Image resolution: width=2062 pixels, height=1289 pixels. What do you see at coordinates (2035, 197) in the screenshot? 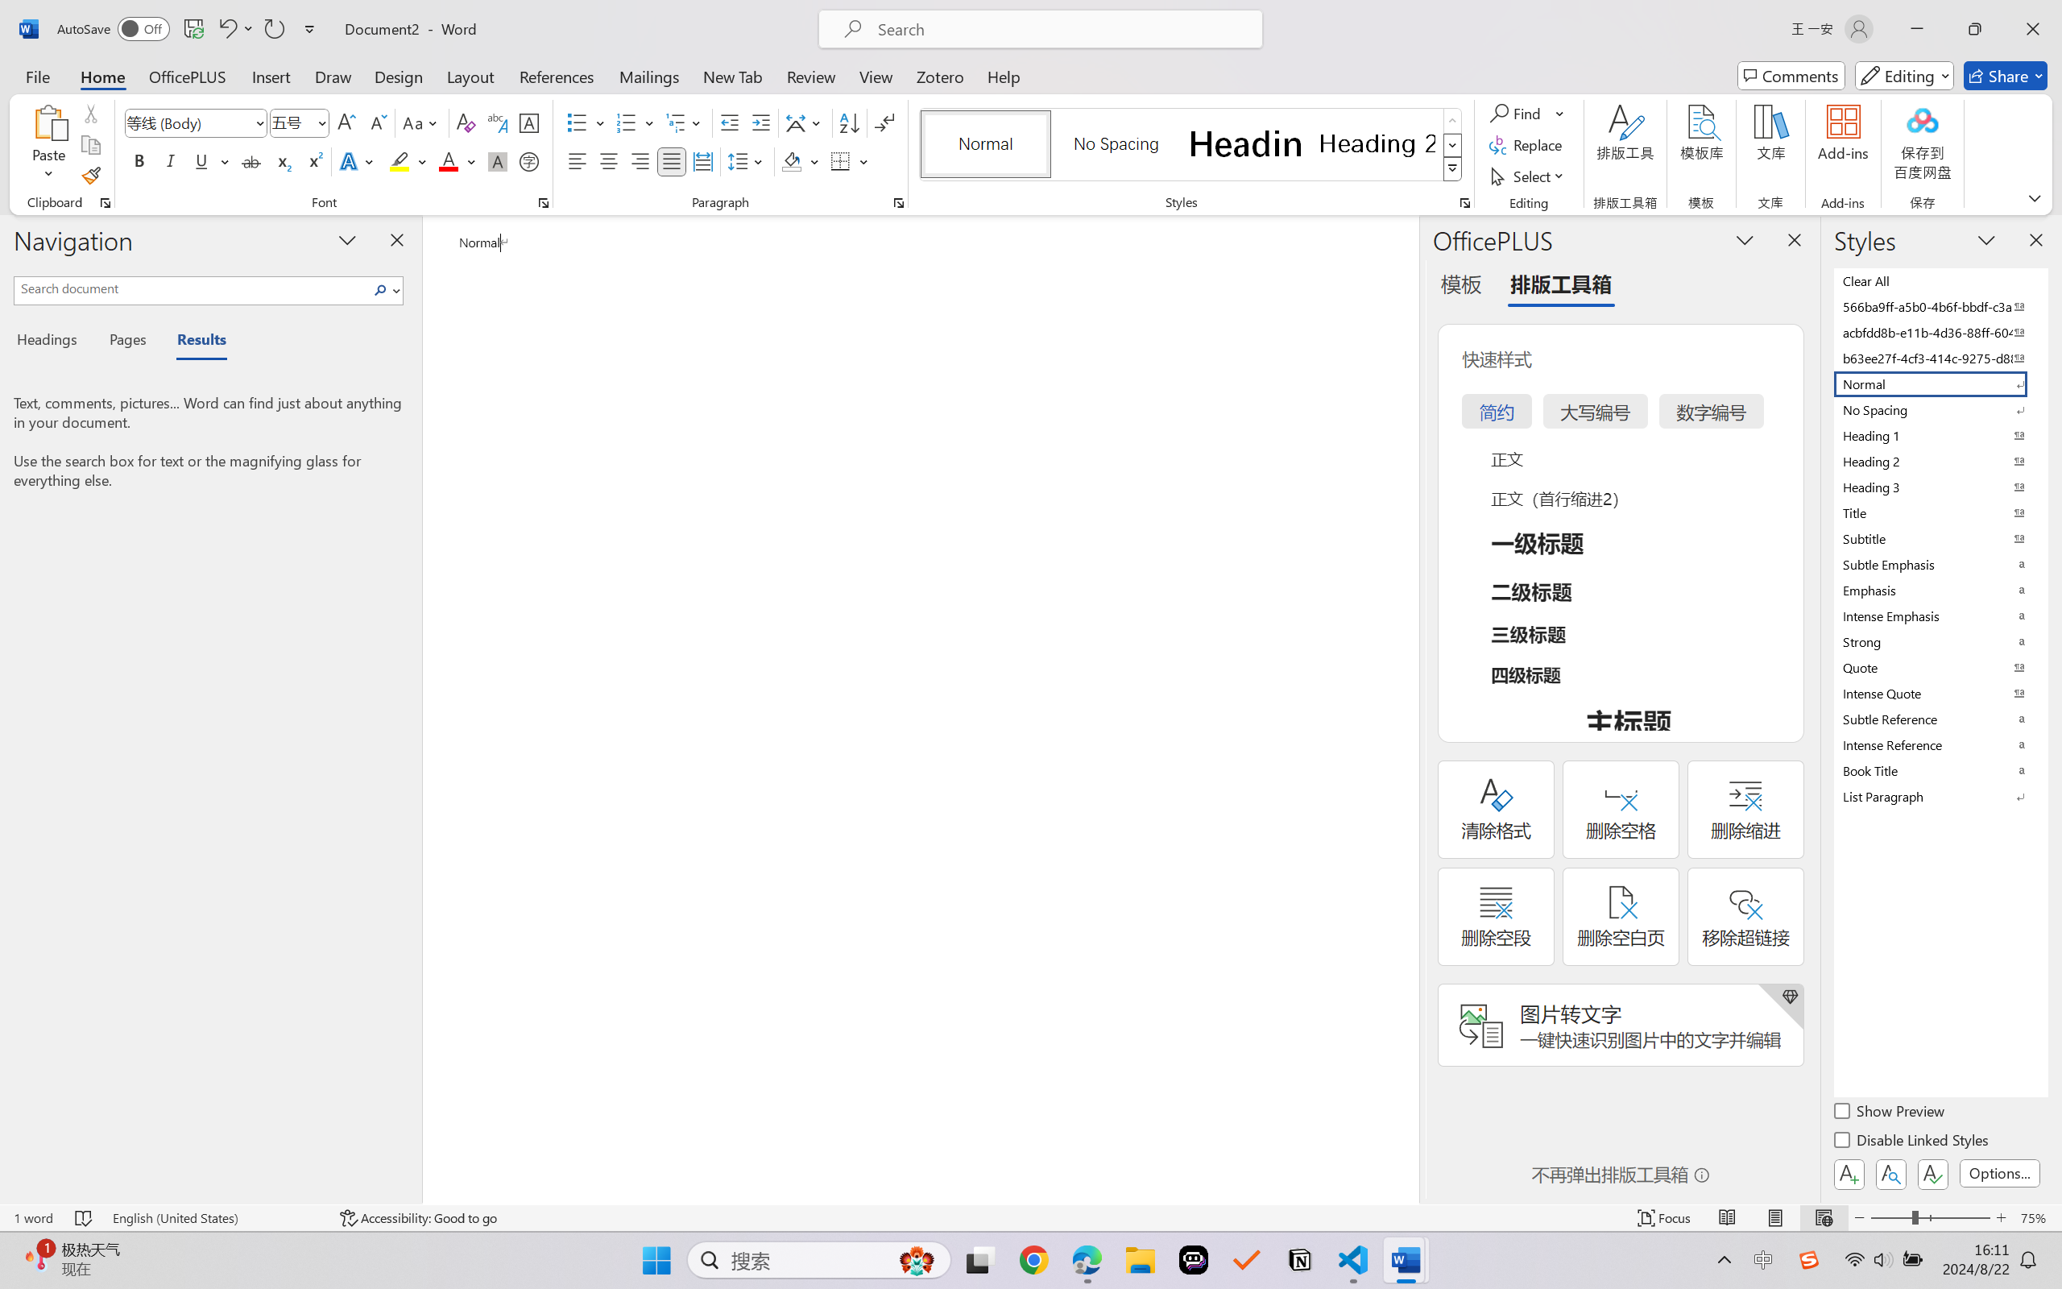
I see `Ribbon Display Options` at bounding box center [2035, 197].